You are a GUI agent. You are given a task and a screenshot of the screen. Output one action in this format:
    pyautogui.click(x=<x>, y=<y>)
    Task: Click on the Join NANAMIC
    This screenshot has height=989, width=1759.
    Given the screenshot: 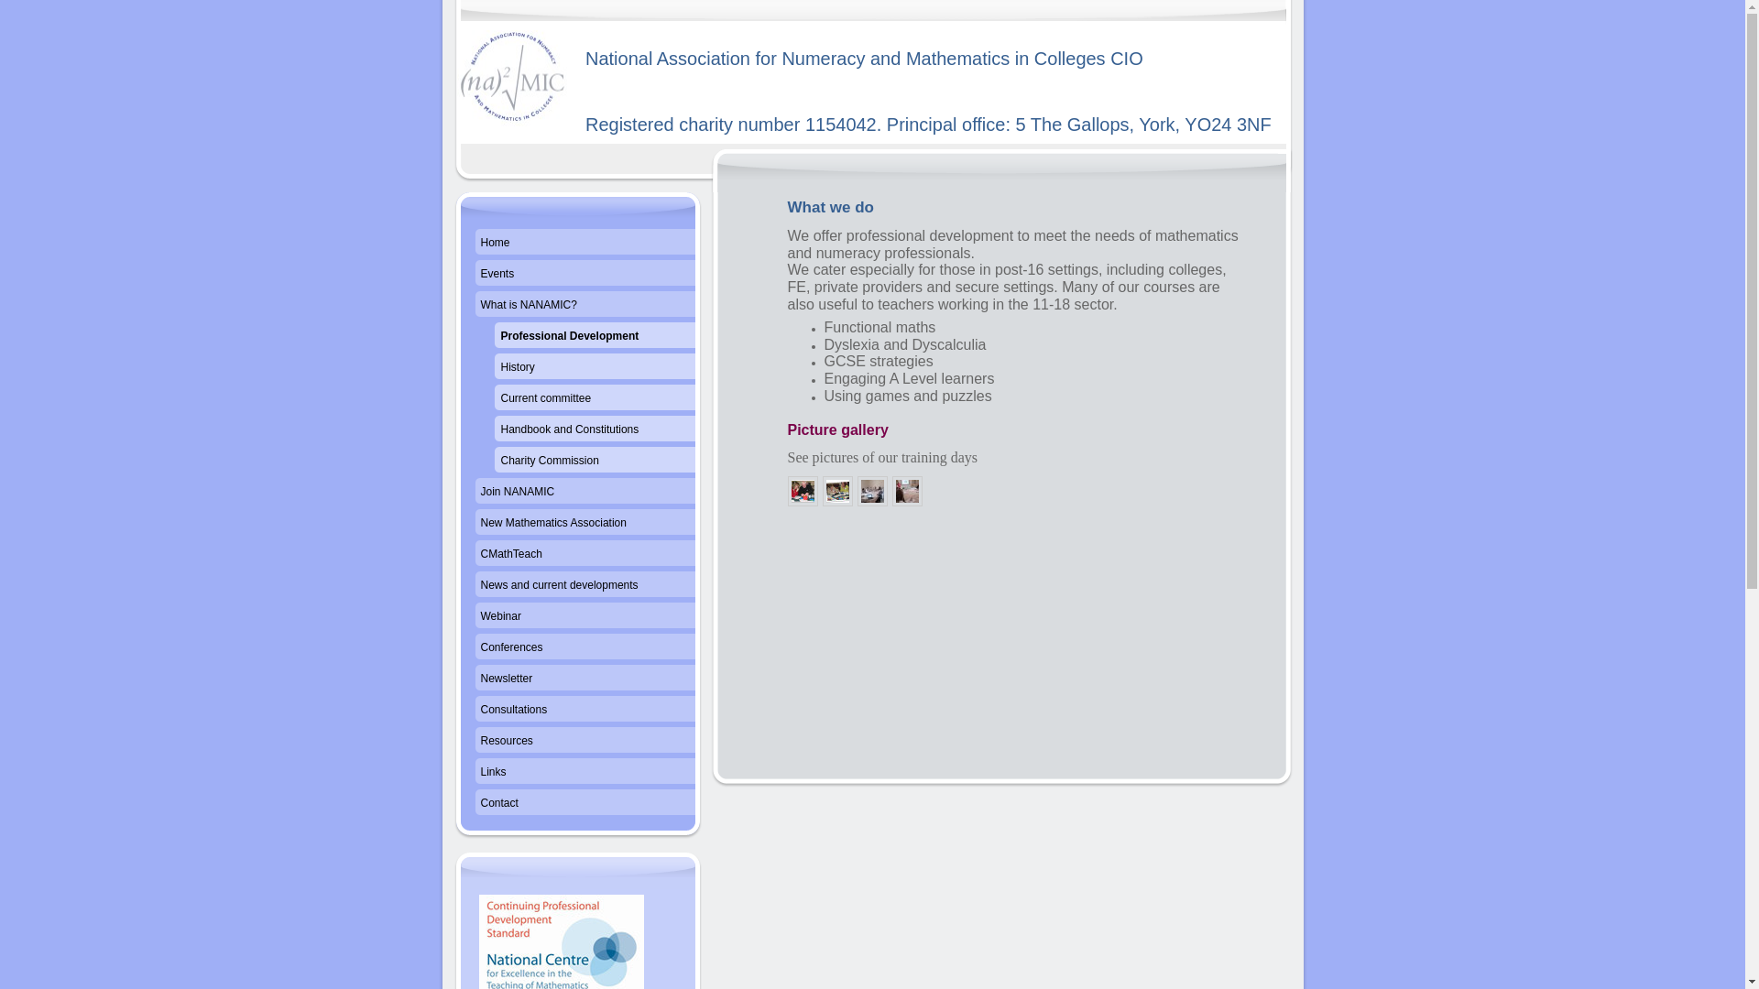 What is the action you would take?
    pyautogui.click(x=585, y=493)
    